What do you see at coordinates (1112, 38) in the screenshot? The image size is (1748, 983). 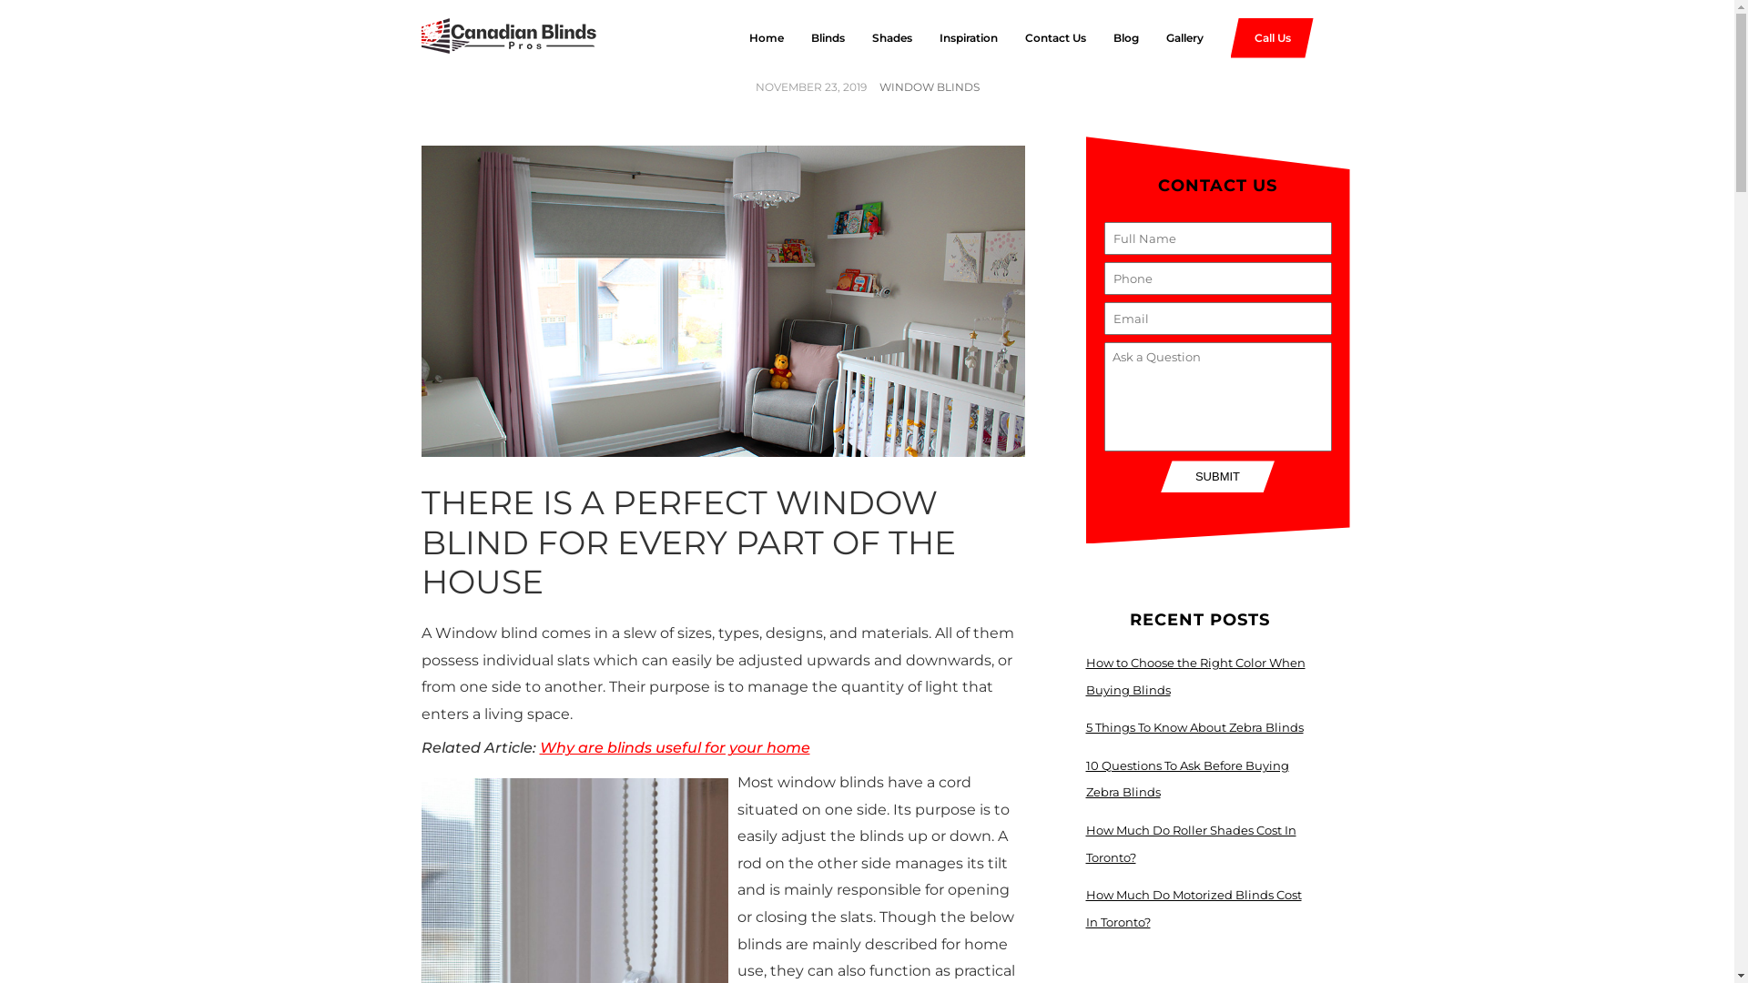 I see `Blog` at bounding box center [1112, 38].